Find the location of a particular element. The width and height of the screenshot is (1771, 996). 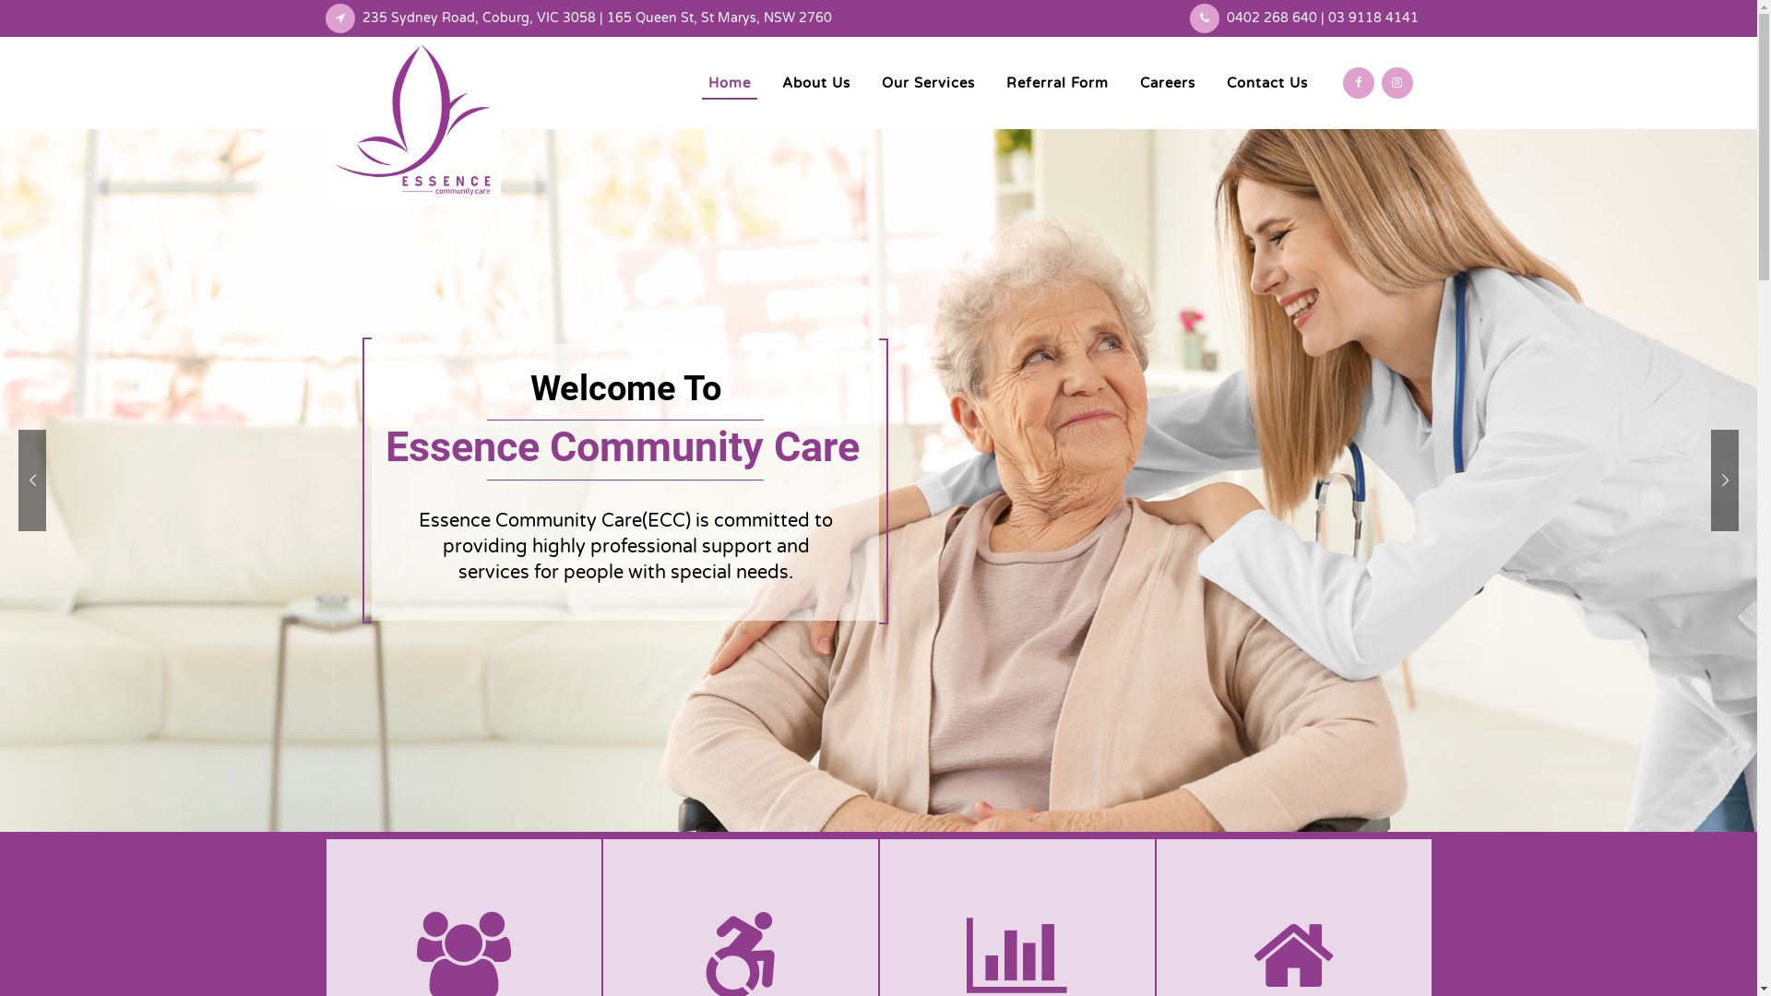

Contact Us is located at coordinates (1267, 83).